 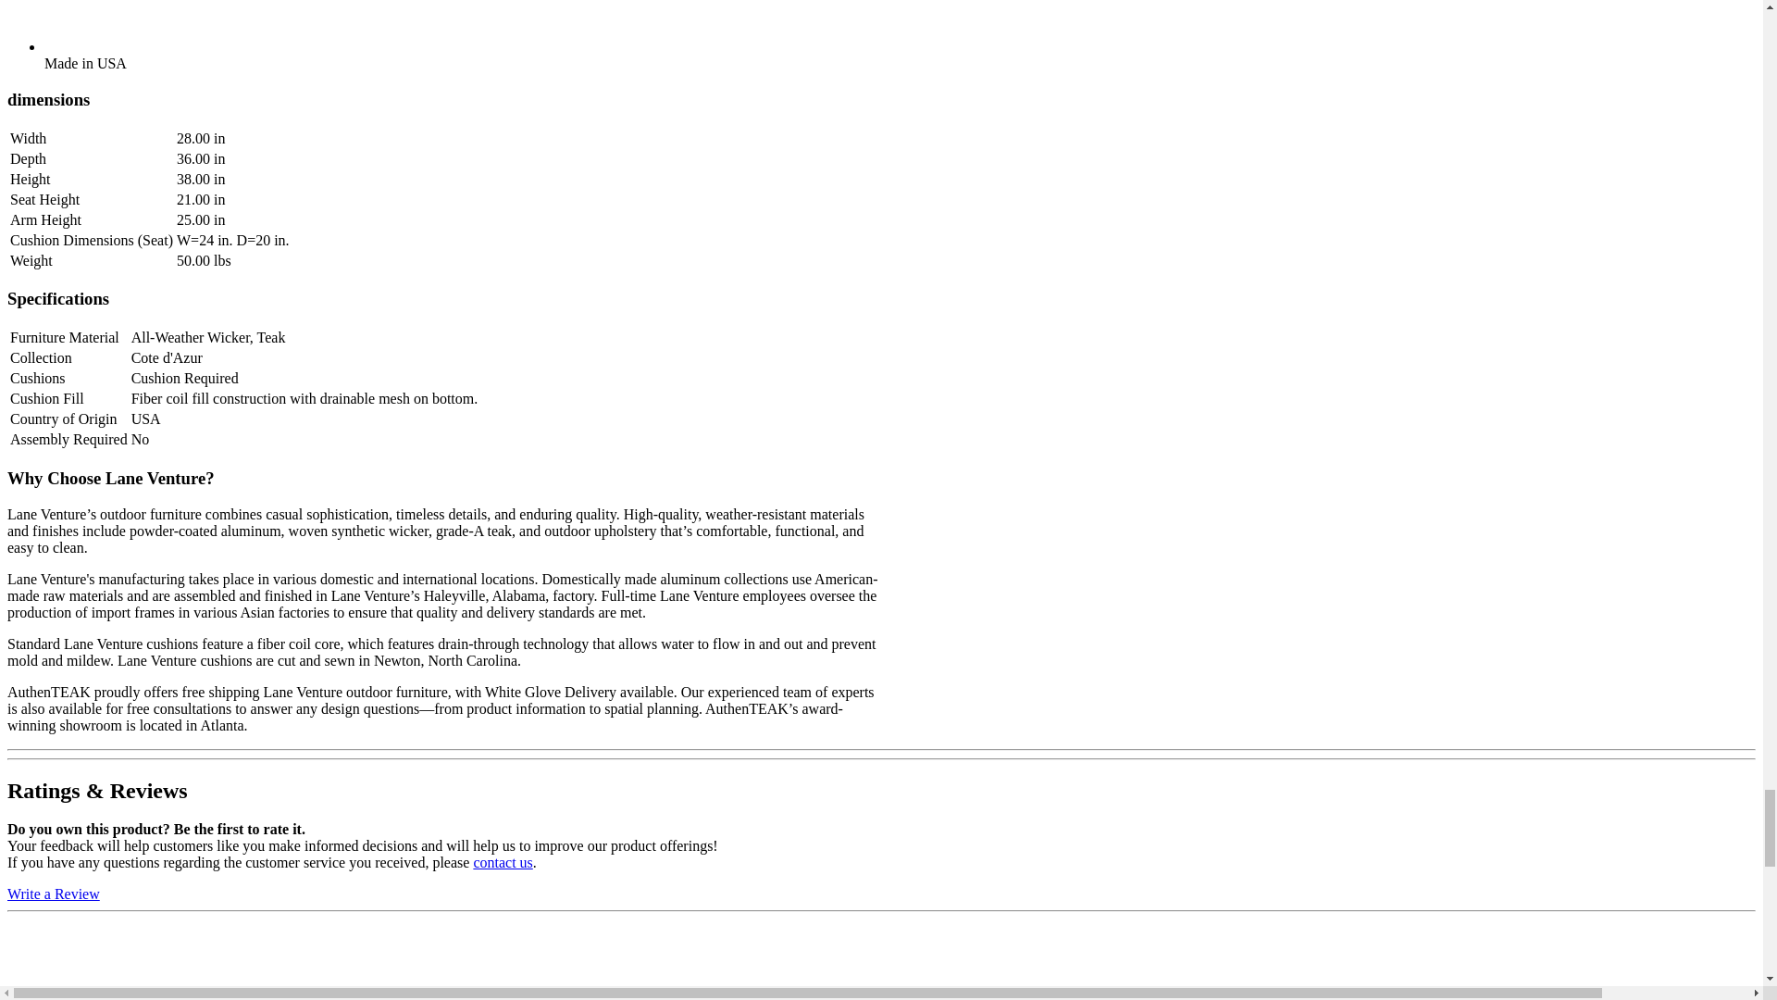 I want to click on contact us, so click(x=502, y=862).